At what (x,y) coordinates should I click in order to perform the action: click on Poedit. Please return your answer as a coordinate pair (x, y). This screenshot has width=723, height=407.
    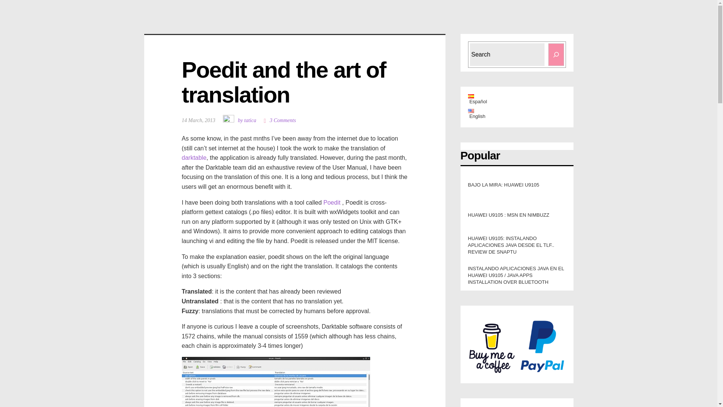
    Looking at the image, I should click on (333, 203).